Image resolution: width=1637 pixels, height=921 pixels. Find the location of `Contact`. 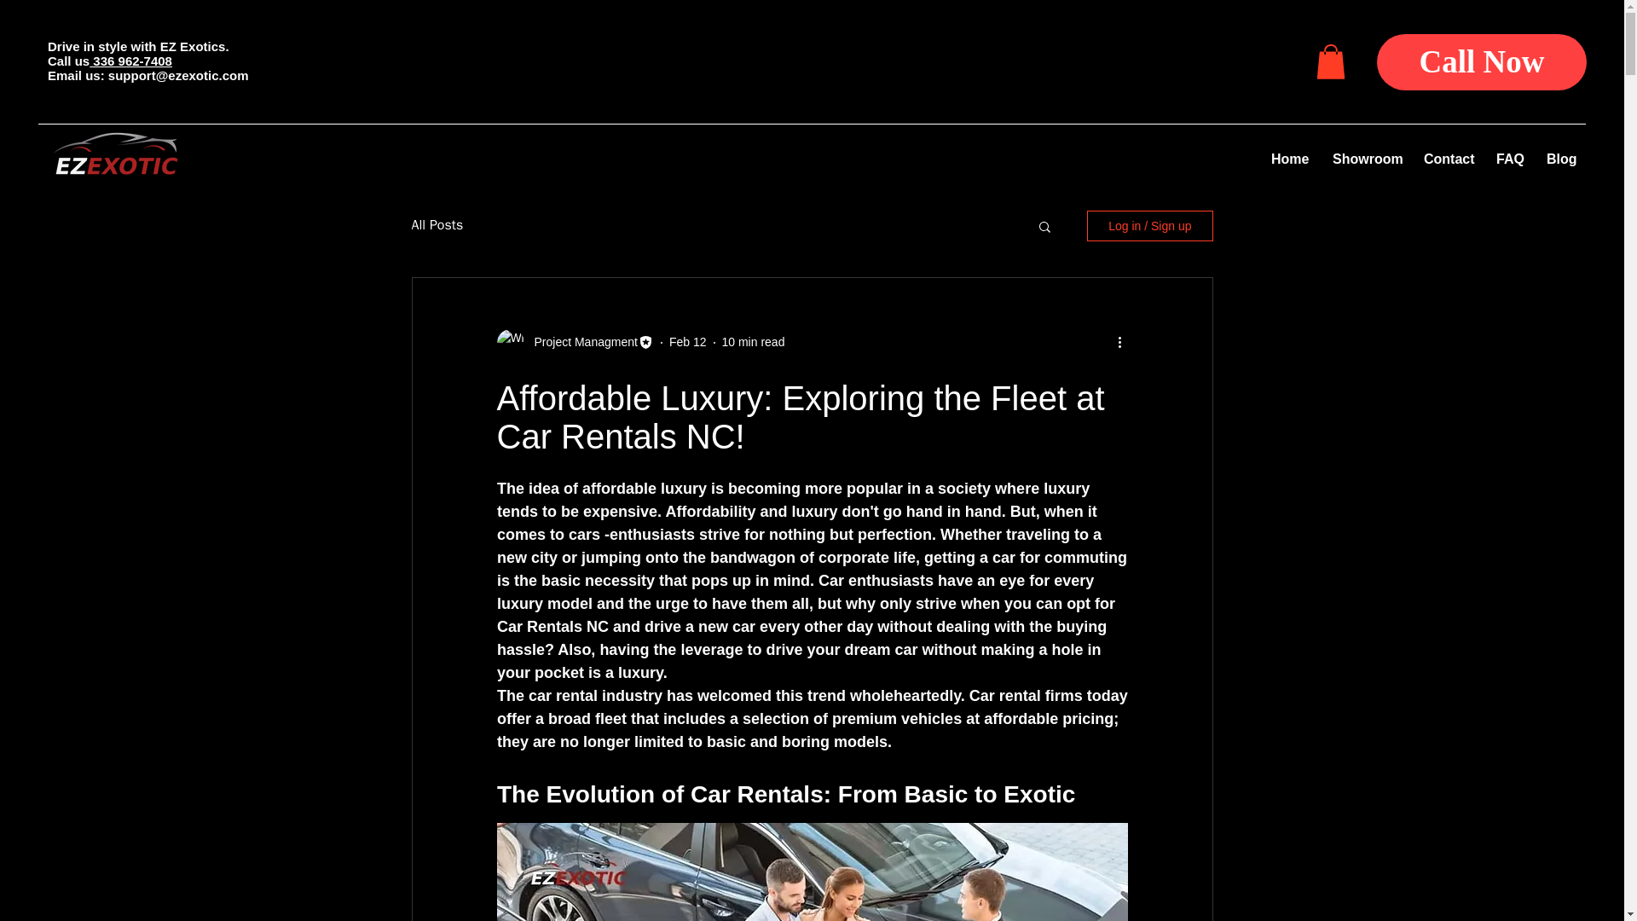

Contact is located at coordinates (1447, 159).